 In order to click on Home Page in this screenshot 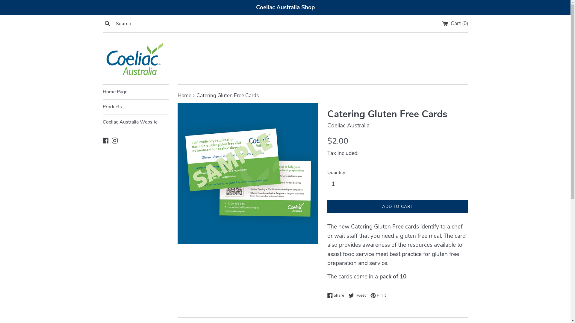, I will do `click(135, 92)`.